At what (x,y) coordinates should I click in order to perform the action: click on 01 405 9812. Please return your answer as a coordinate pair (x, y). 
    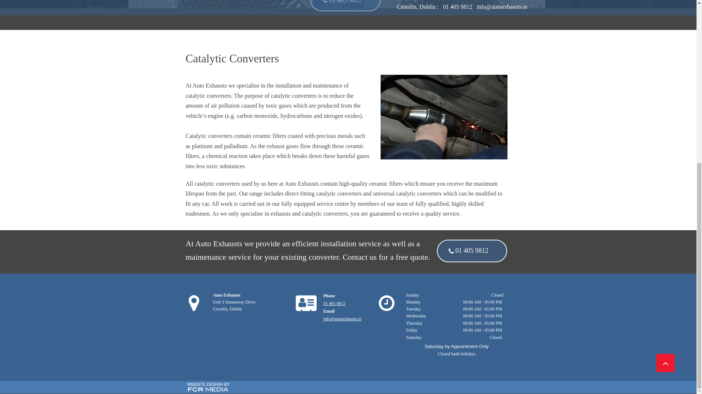
    Looking at the image, I should click on (472, 251).